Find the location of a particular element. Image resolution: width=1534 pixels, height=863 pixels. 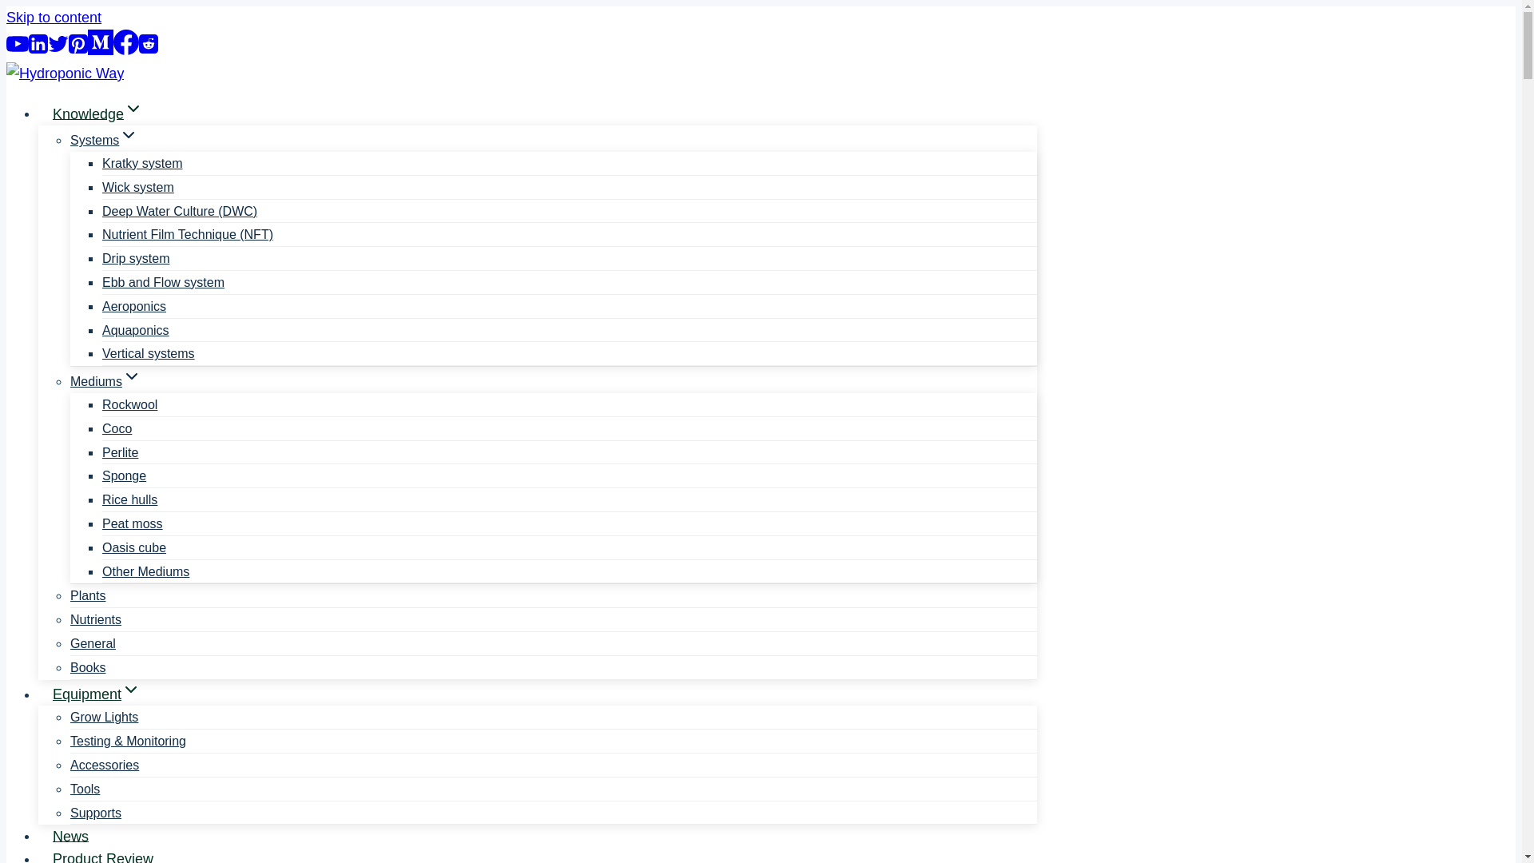

Expand is located at coordinates (133, 109).